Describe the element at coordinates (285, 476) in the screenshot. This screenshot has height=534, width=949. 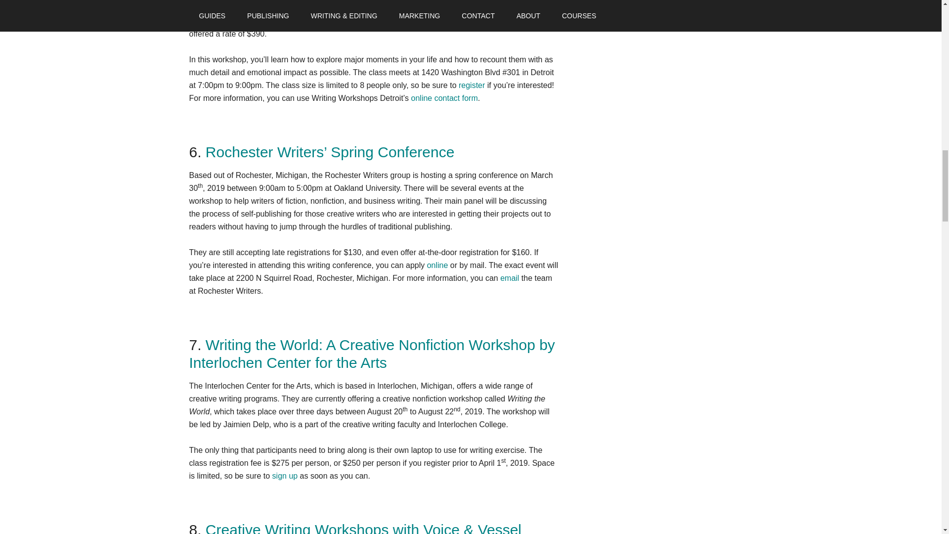
I see `sign up` at that location.